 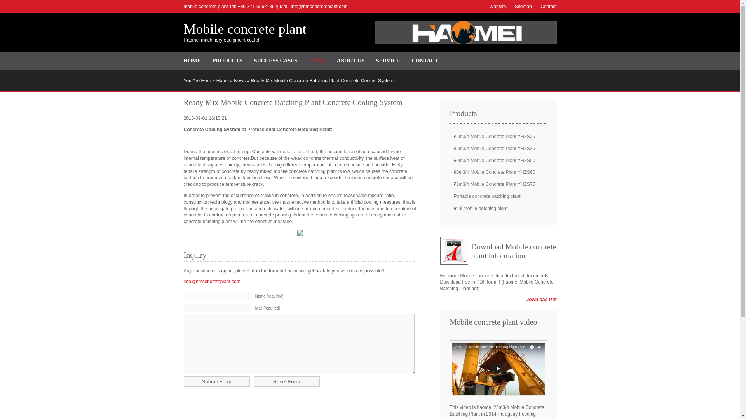 What do you see at coordinates (222, 80) in the screenshot?
I see `Home` at bounding box center [222, 80].